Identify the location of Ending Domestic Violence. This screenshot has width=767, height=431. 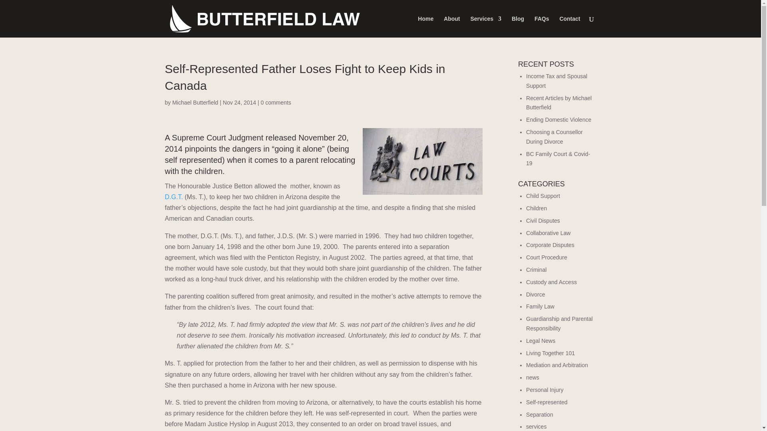
(558, 119).